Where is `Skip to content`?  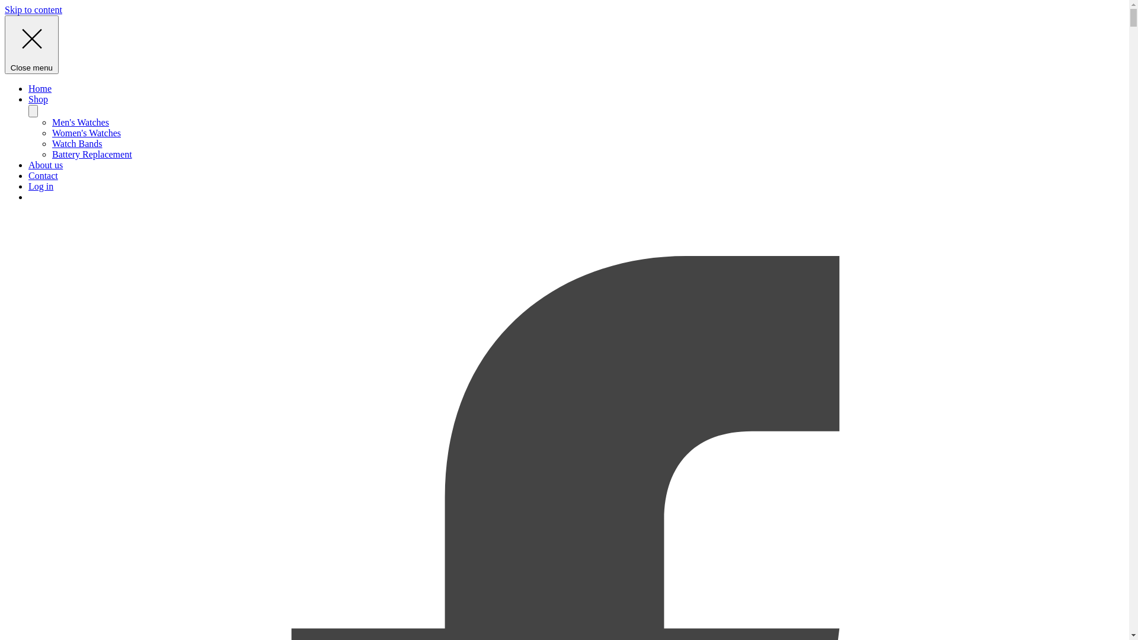 Skip to content is located at coordinates (33, 9).